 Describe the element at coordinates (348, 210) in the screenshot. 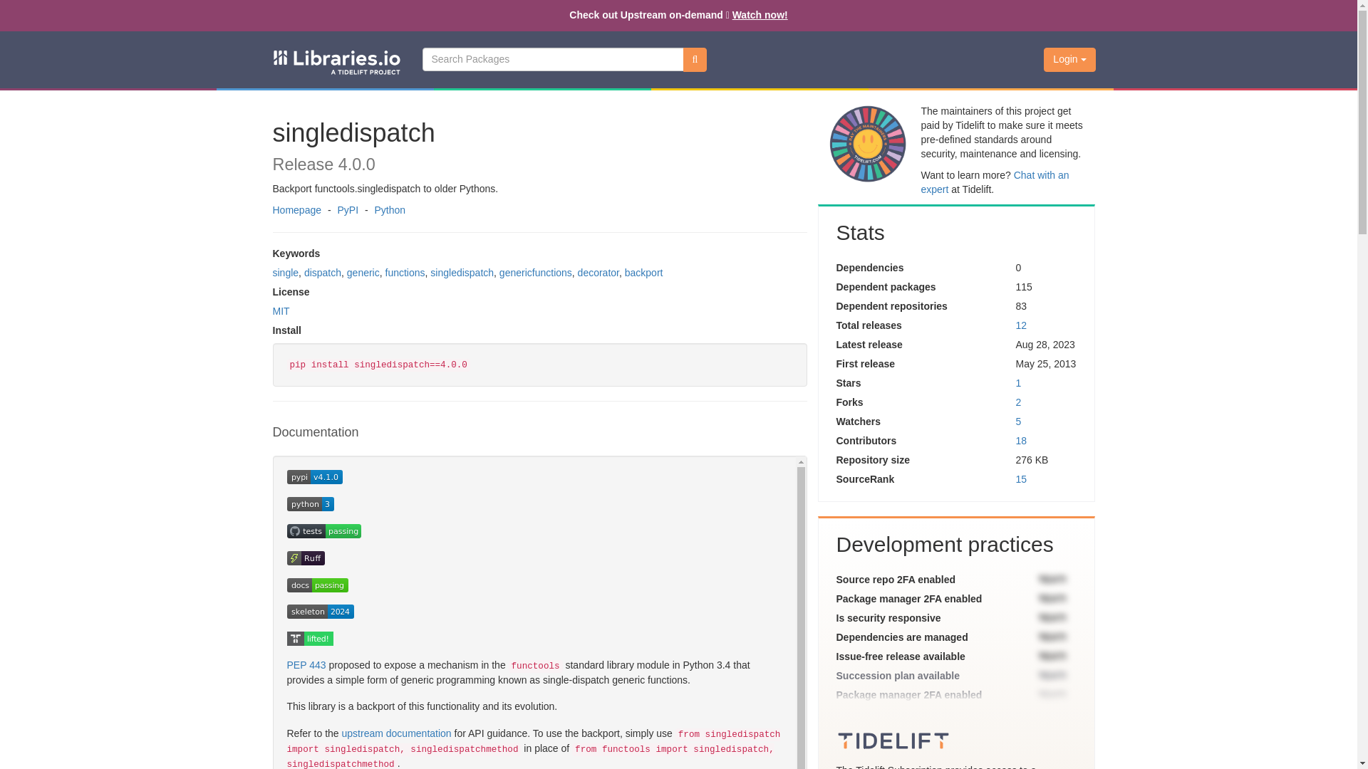

I see `PyPI` at that location.